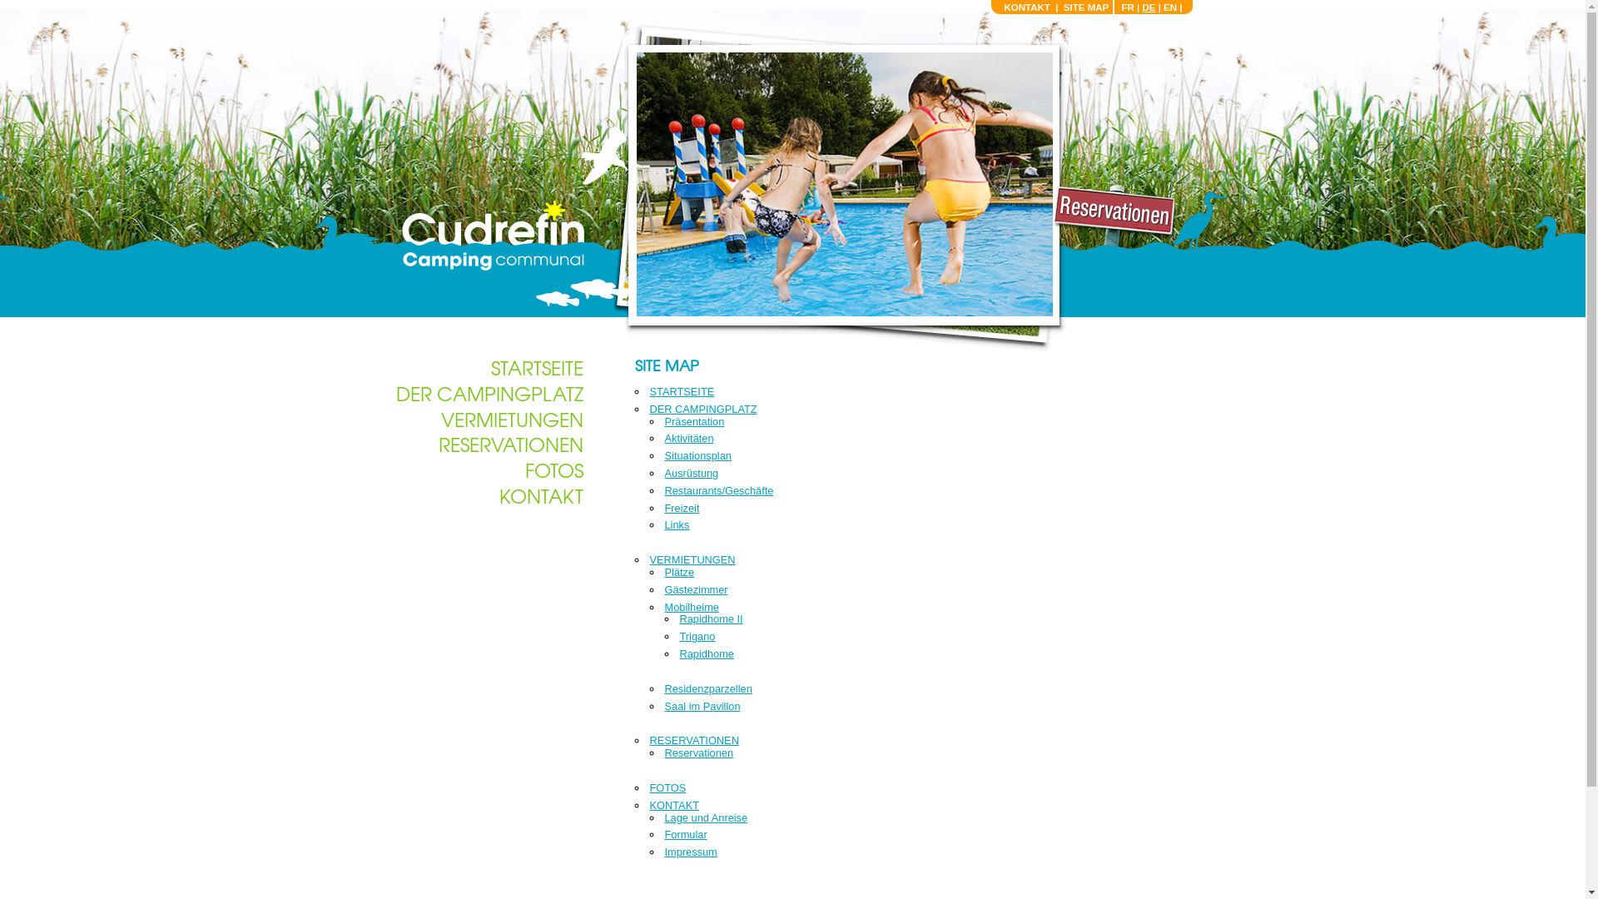  What do you see at coordinates (694, 741) in the screenshot?
I see `RESERVATIONEN` at bounding box center [694, 741].